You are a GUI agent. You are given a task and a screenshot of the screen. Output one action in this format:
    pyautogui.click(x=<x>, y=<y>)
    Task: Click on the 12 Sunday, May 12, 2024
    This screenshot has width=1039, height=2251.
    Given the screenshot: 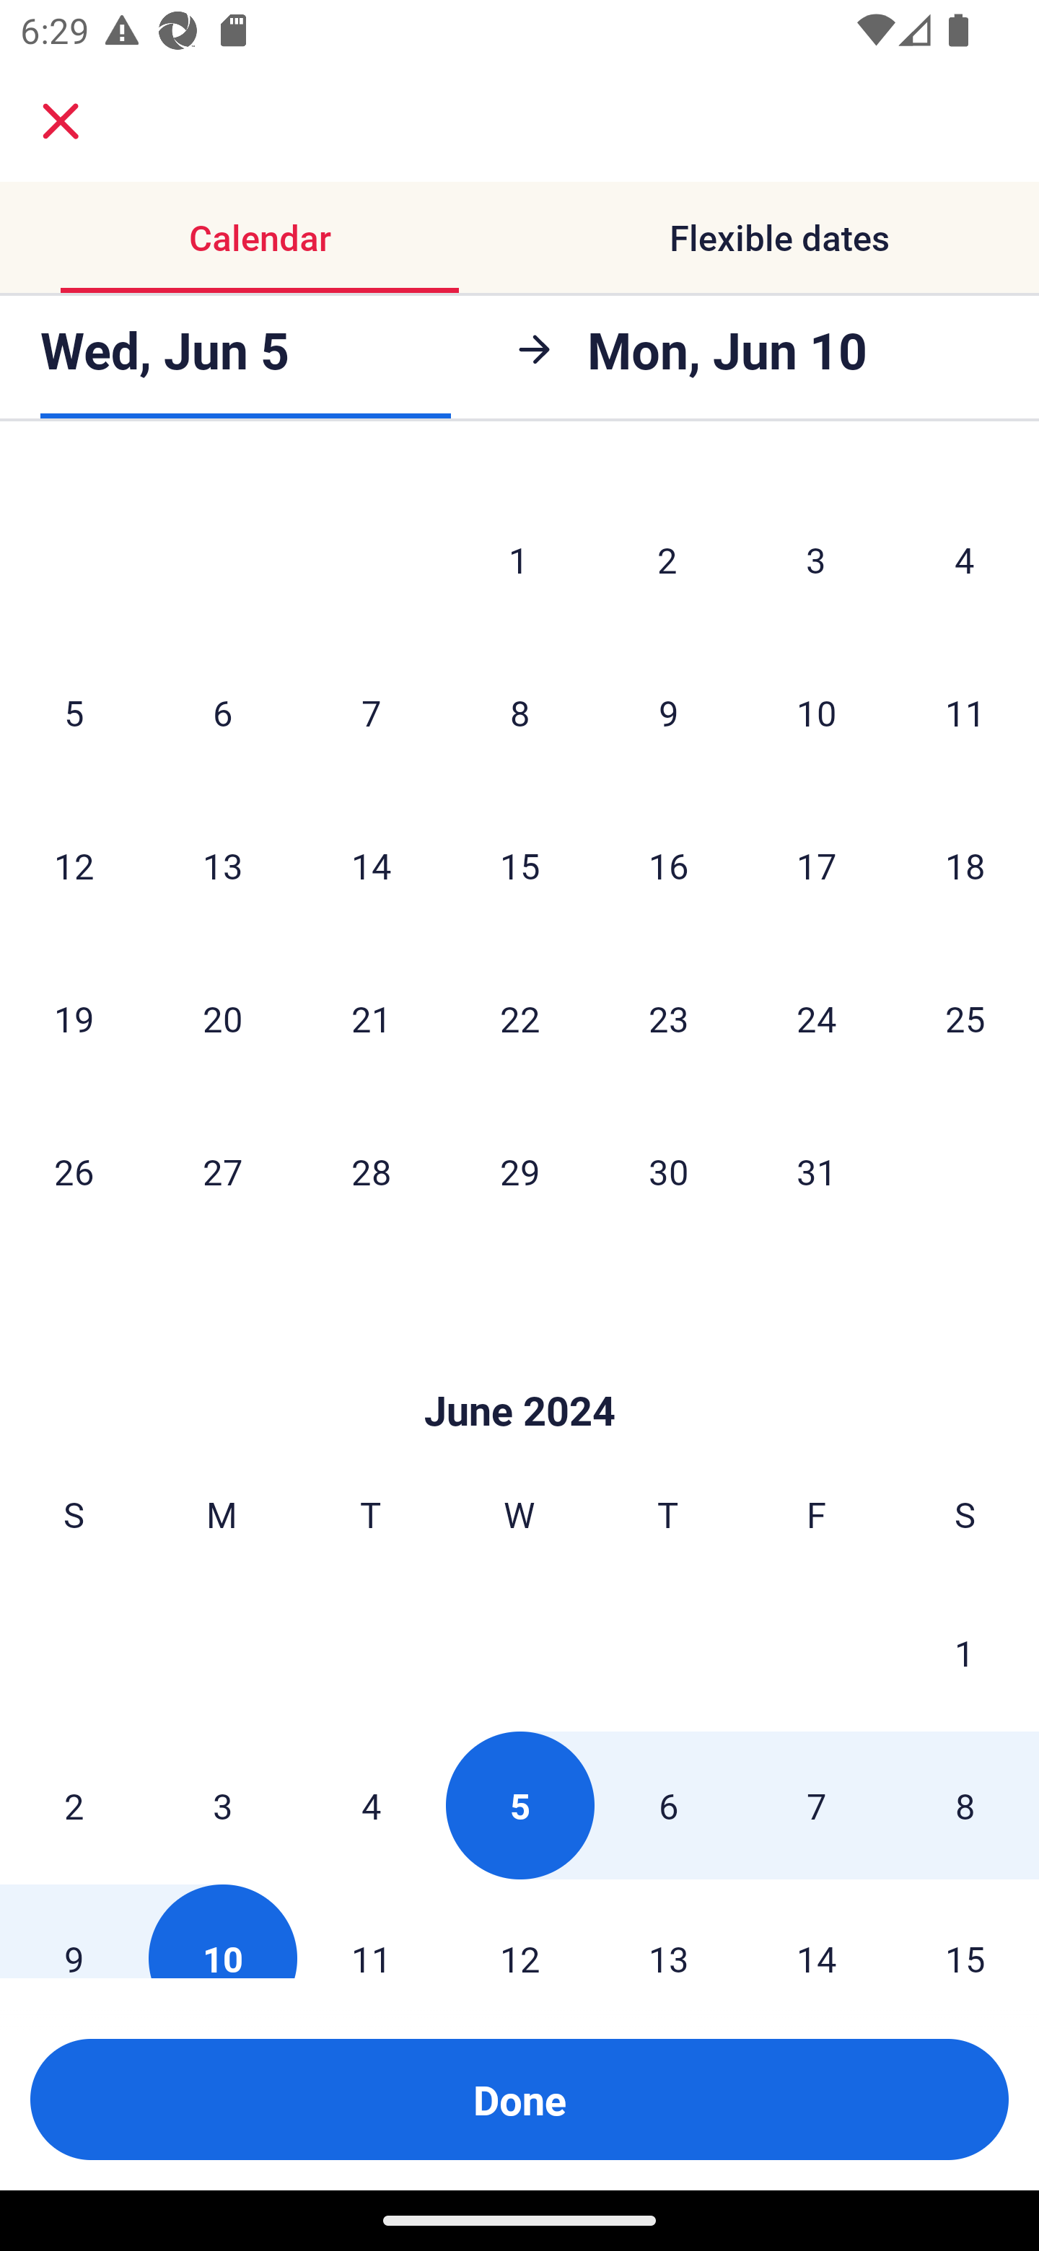 What is the action you would take?
    pyautogui.click(x=74, y=866)
    